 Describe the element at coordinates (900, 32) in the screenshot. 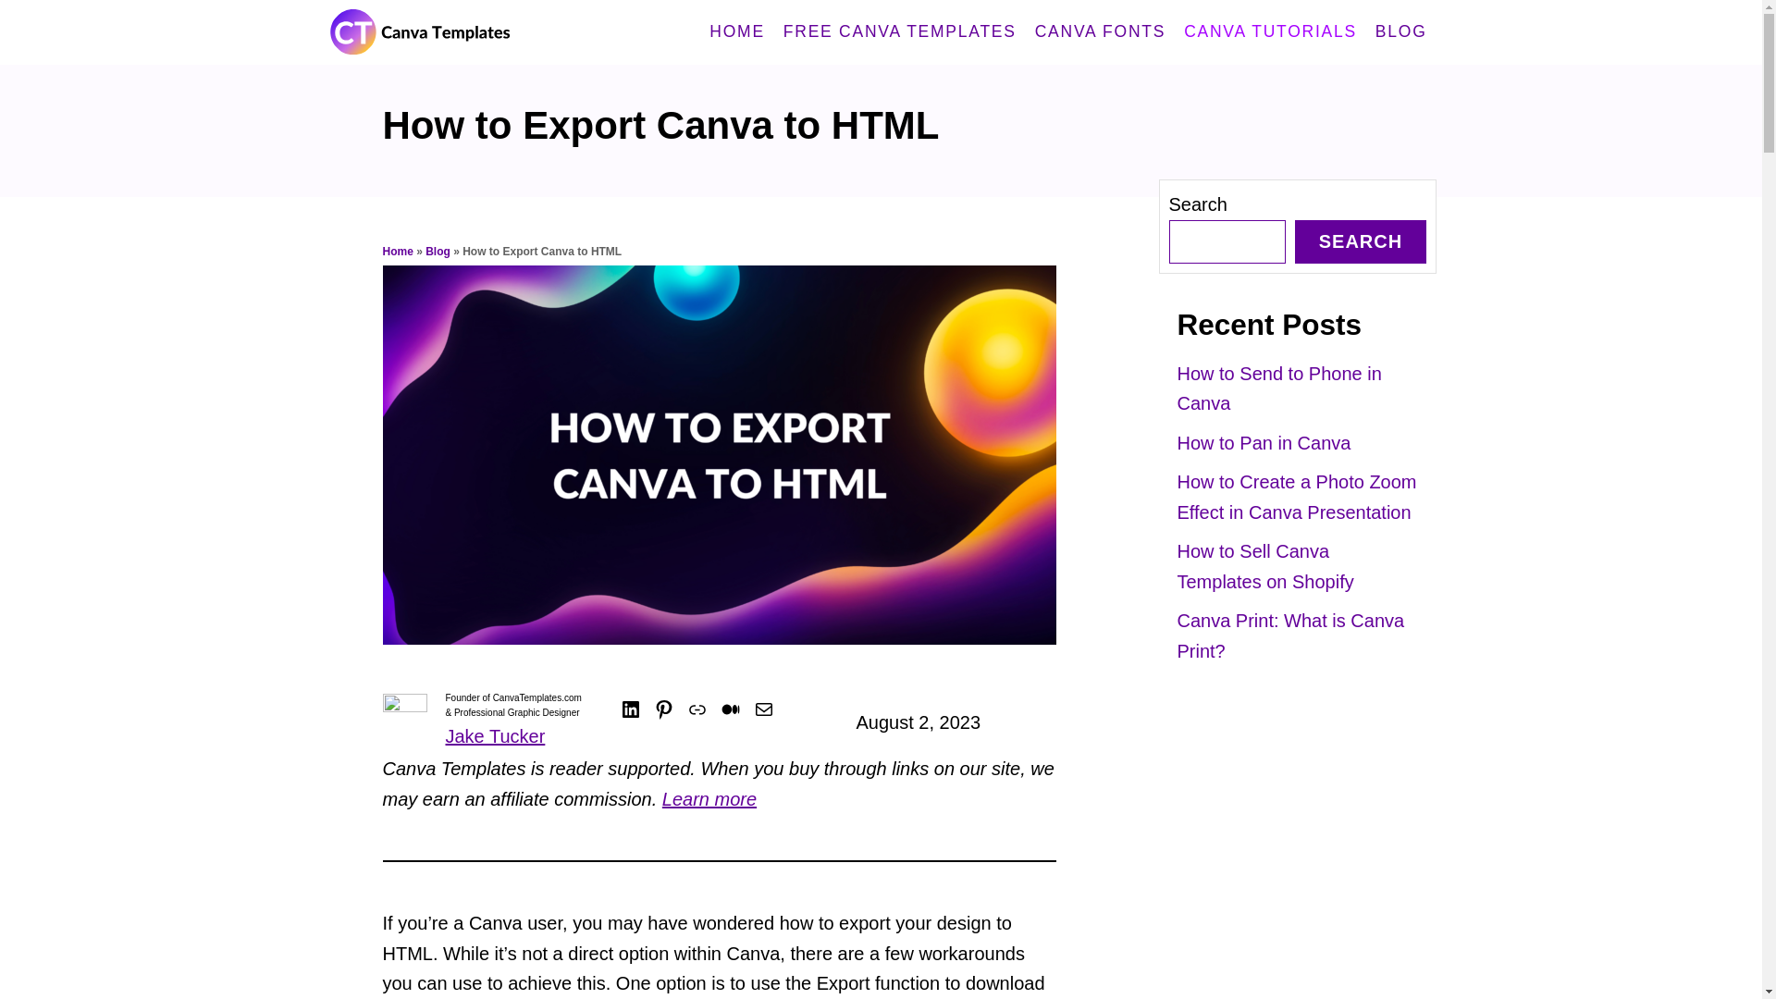

I see `FREE CANVA TEMPLATES` at that location.